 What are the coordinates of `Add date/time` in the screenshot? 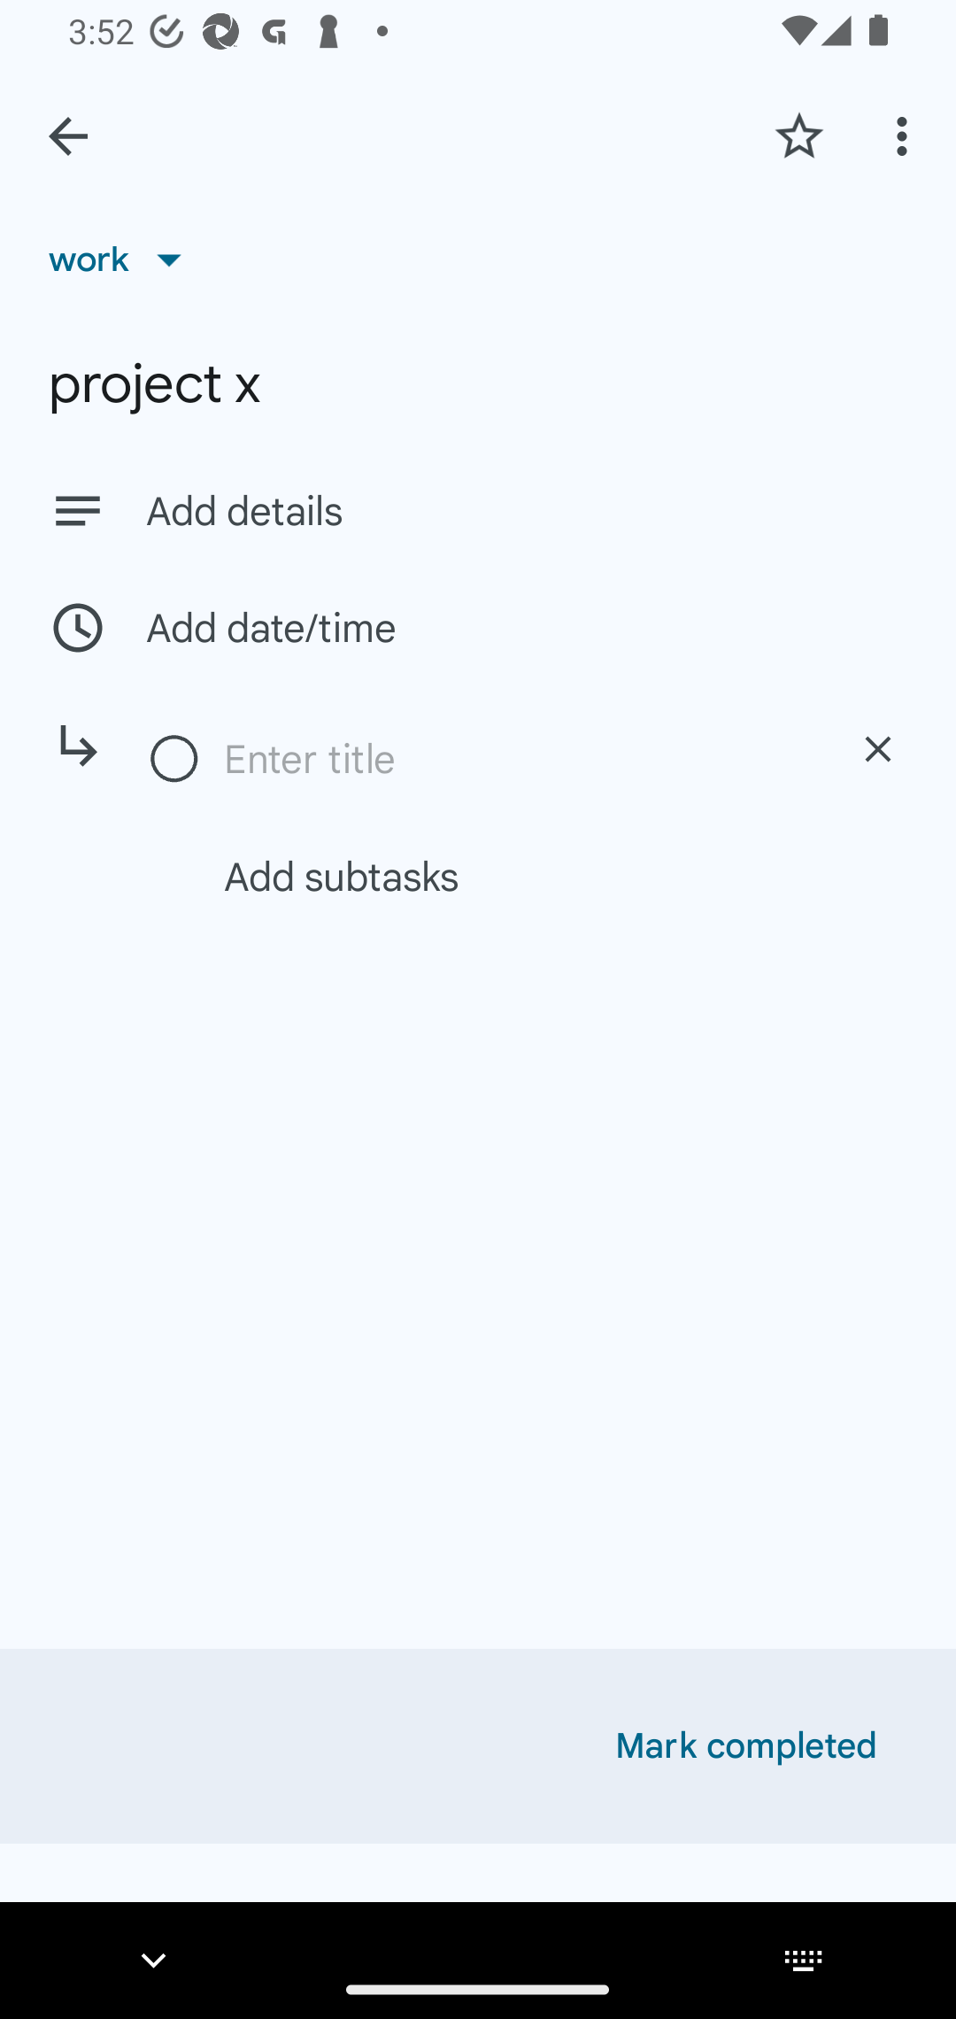 It's located at (478, 627).